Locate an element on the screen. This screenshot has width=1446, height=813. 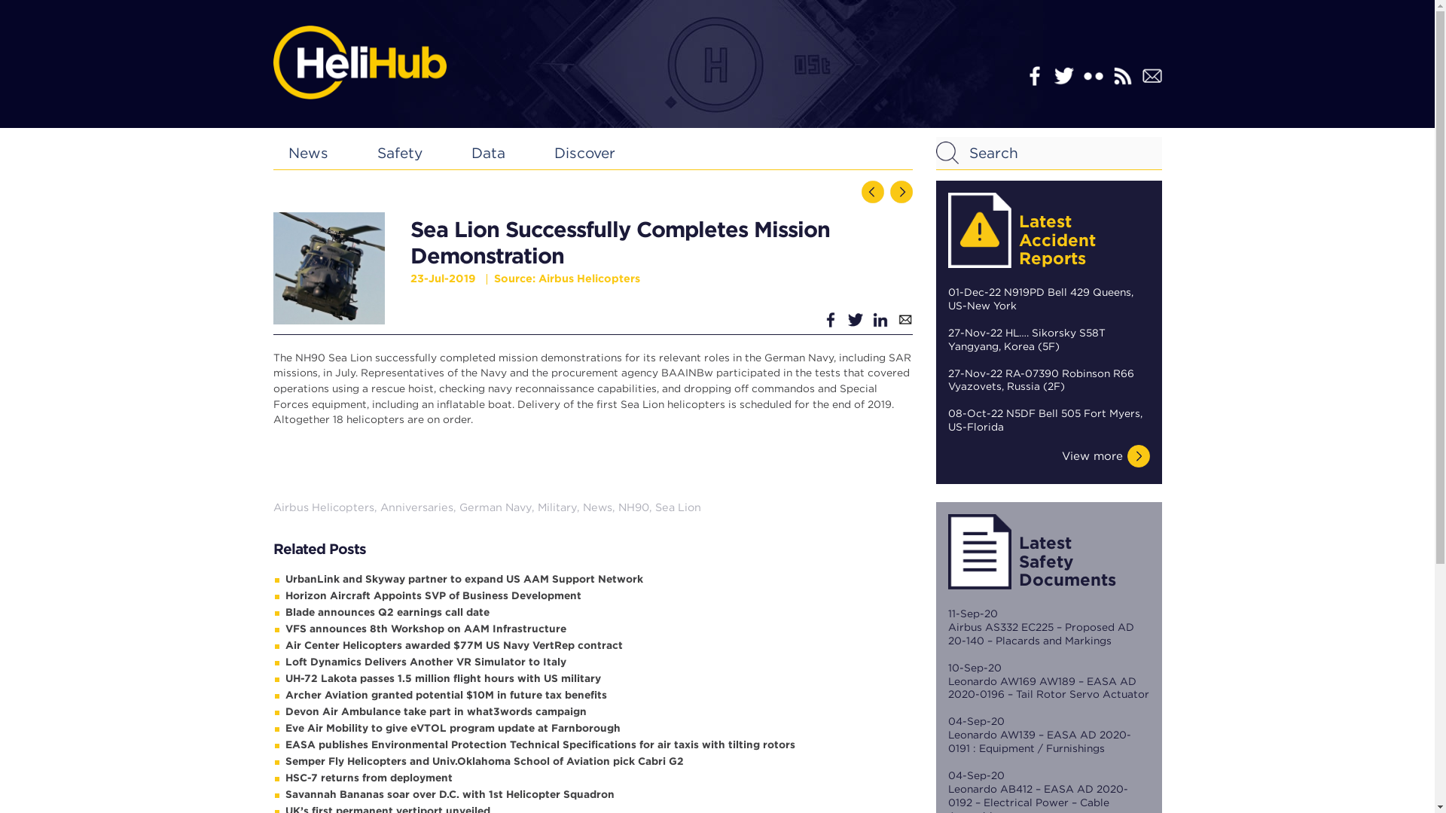
Twitter is located at coordinates (1063, 75).